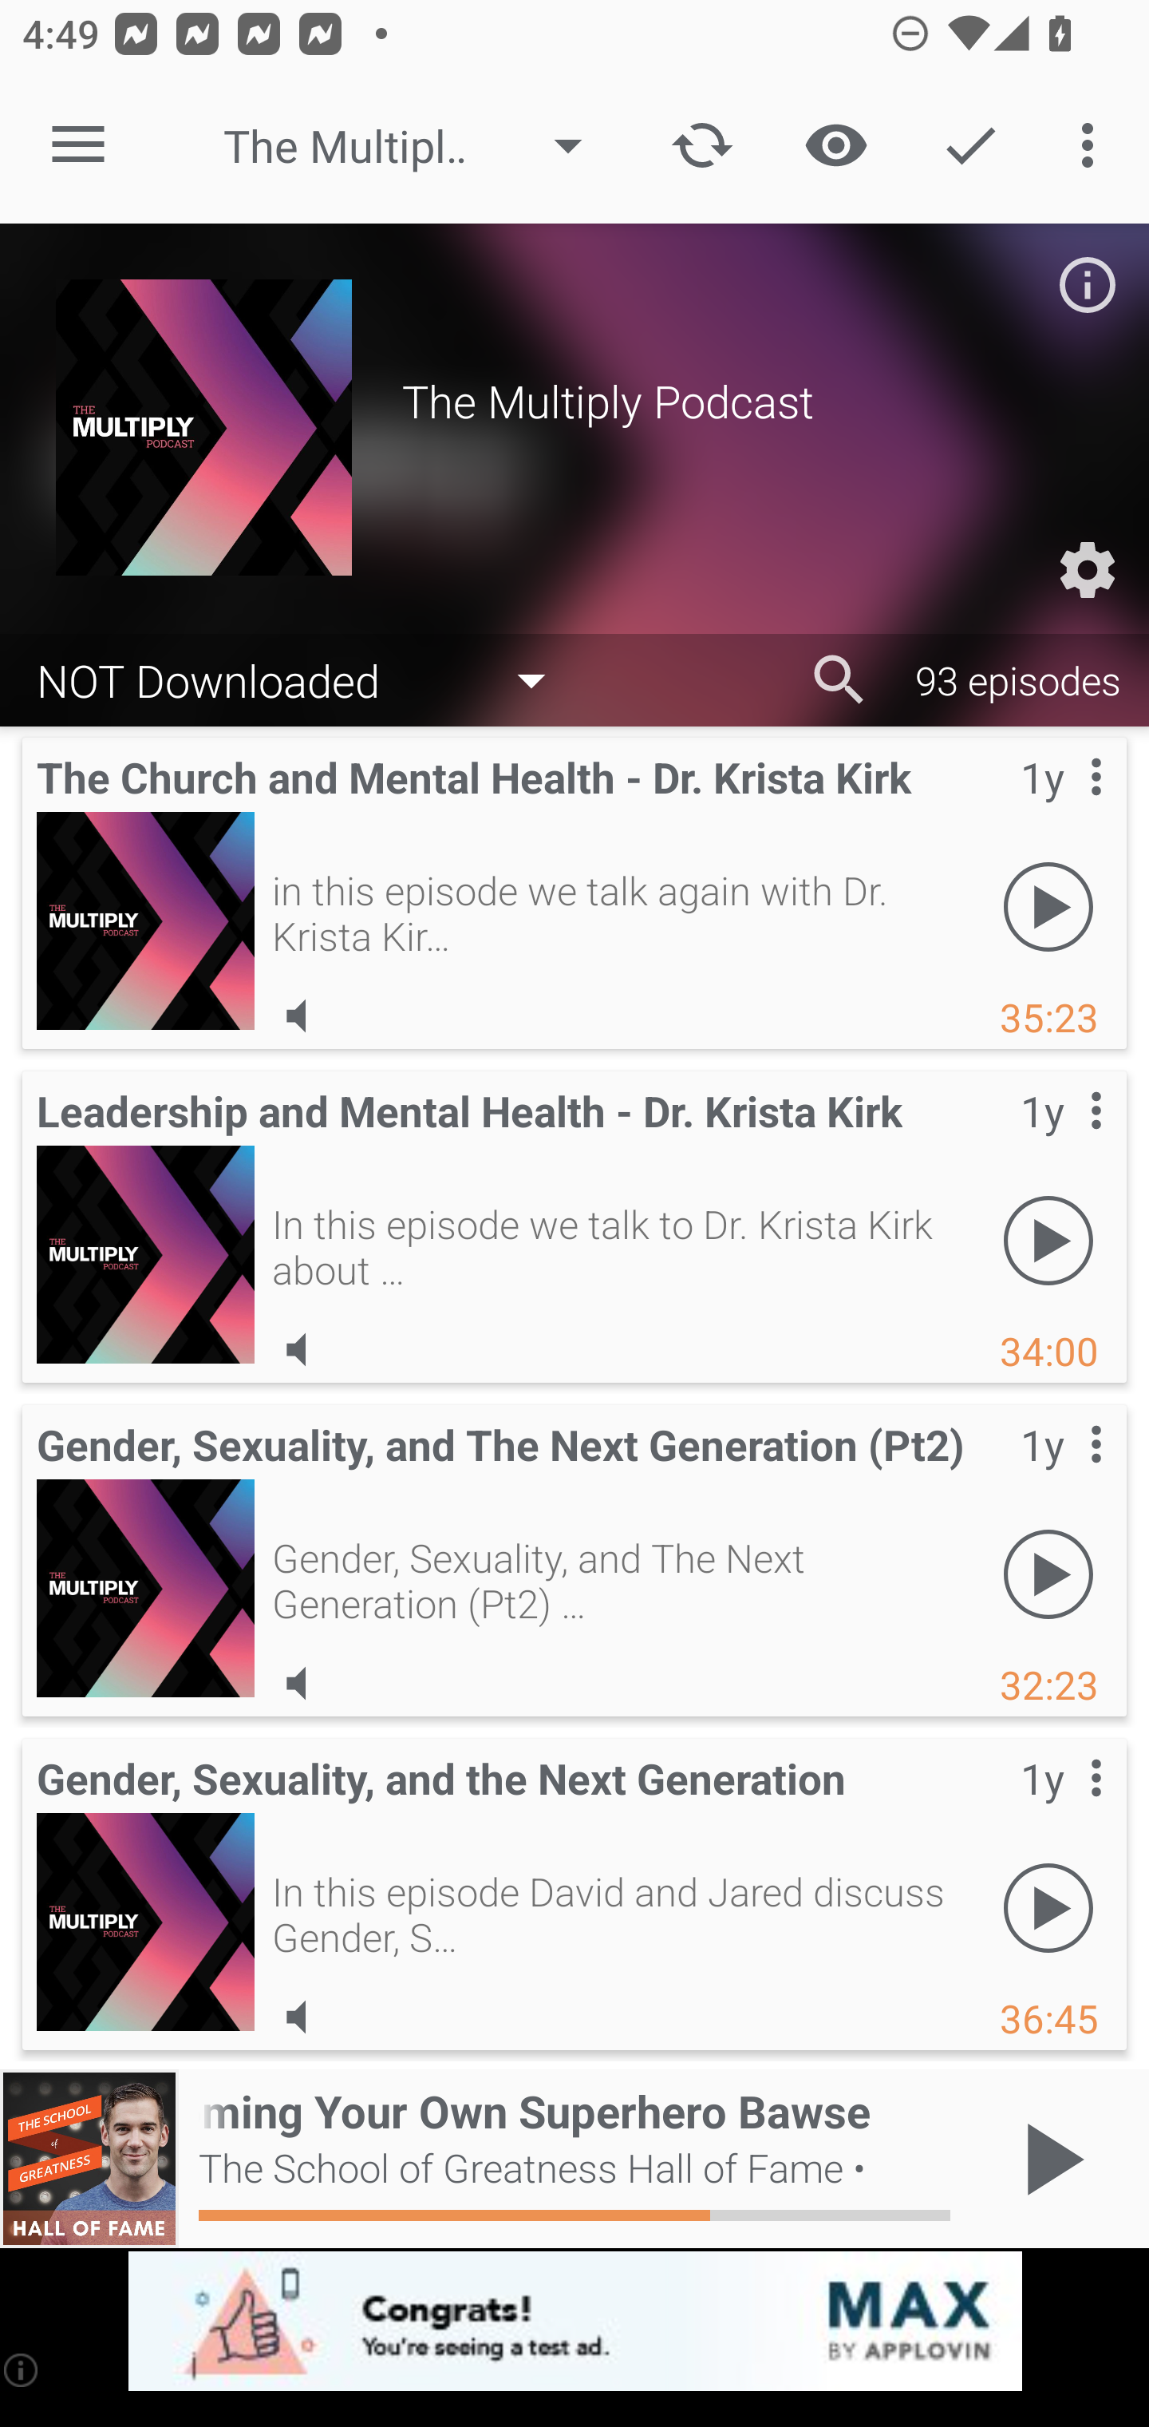  I want to click on Play / Pause, so click(1048, 2159).